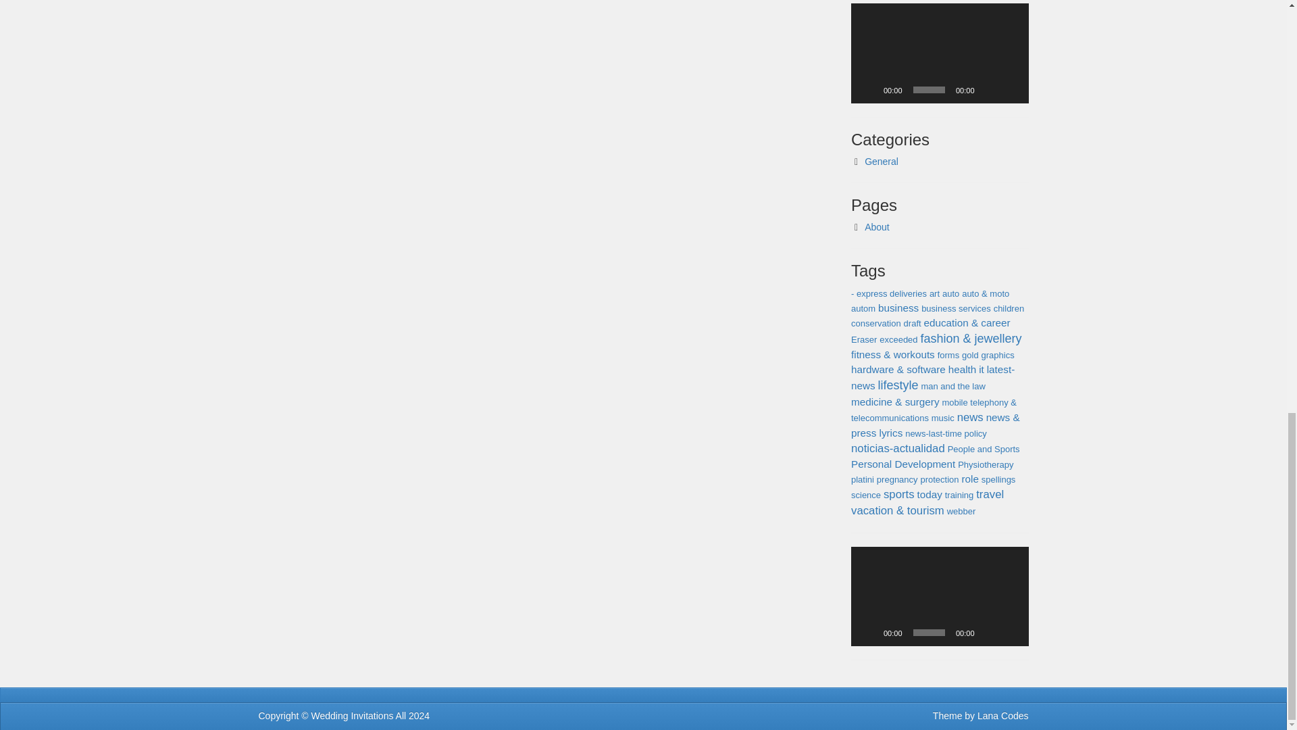  Describe the element at coordinates (869, 633) in the screenshot. I see `Play` at that location.